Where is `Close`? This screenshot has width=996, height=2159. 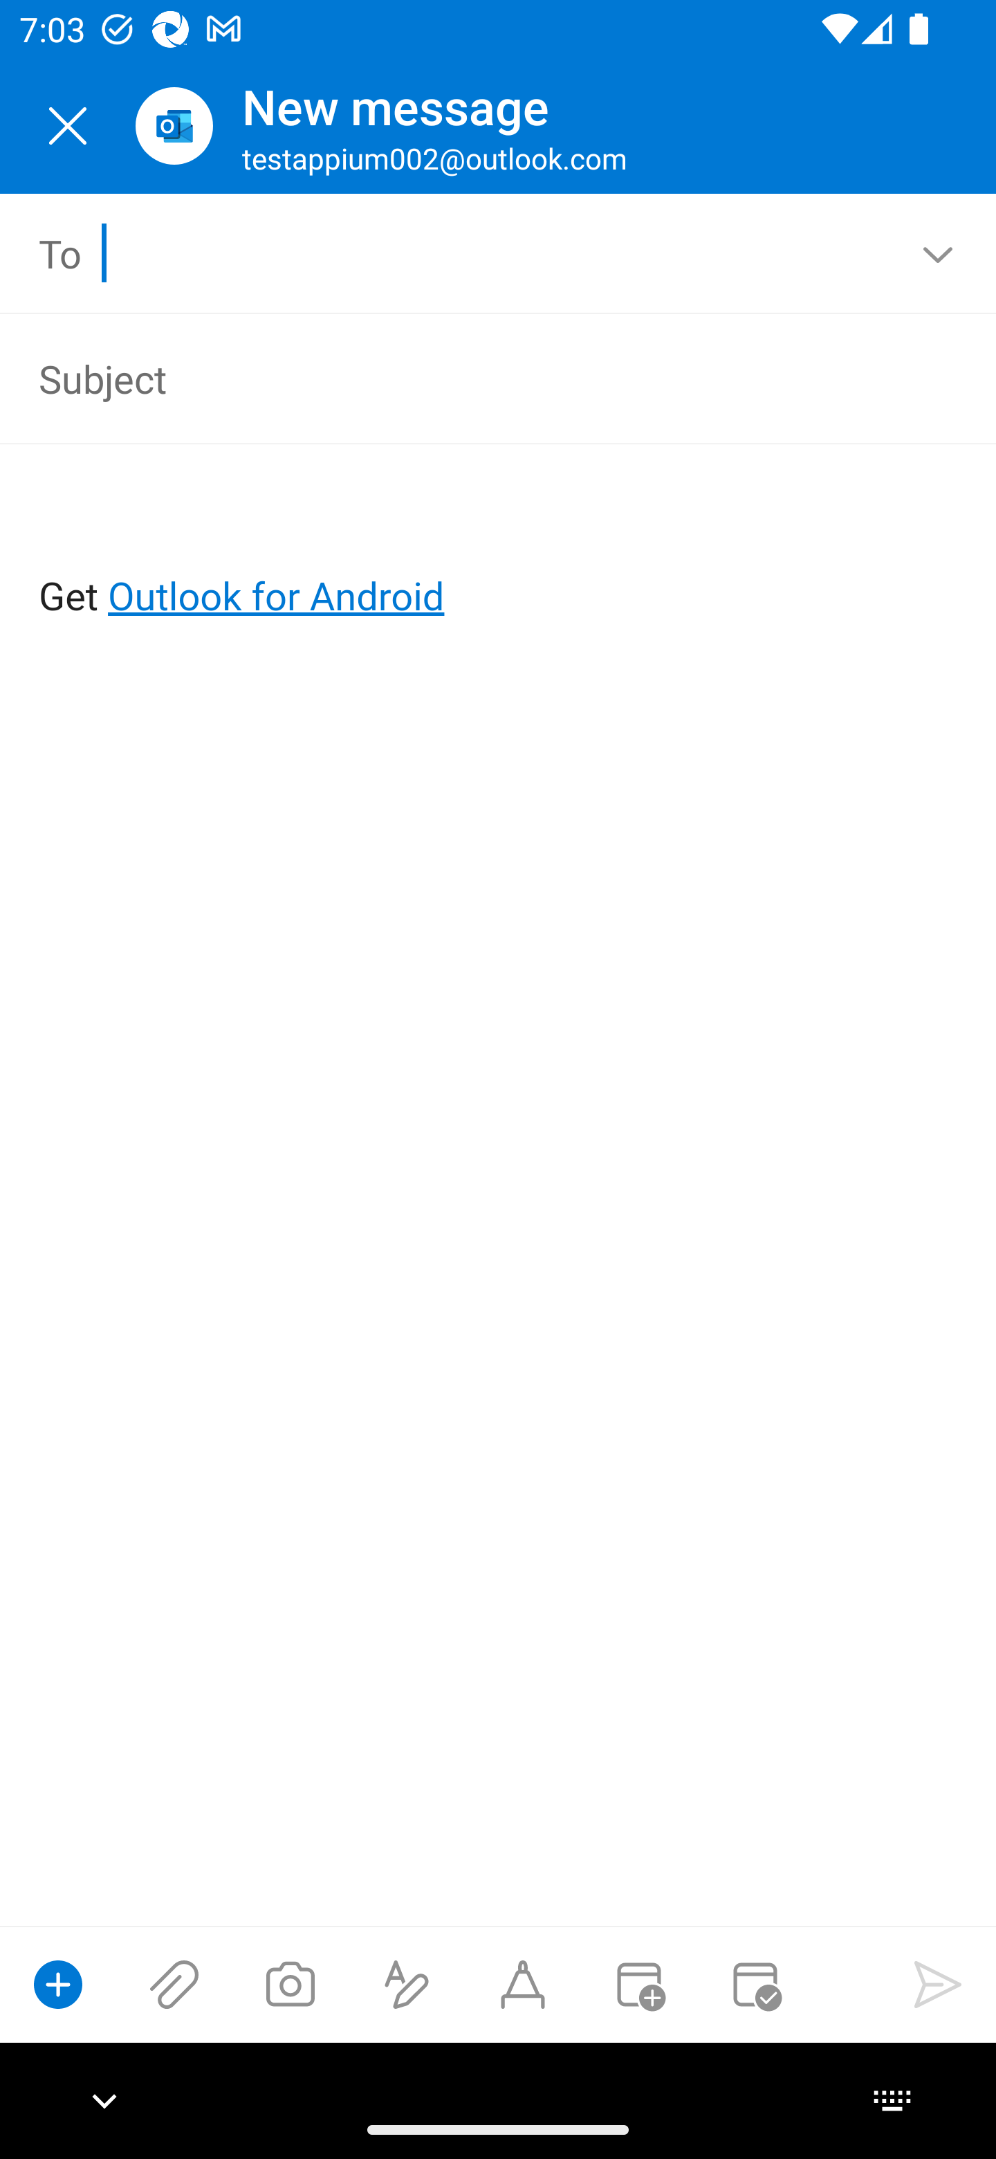 Close is located at coordinates (68, 126).